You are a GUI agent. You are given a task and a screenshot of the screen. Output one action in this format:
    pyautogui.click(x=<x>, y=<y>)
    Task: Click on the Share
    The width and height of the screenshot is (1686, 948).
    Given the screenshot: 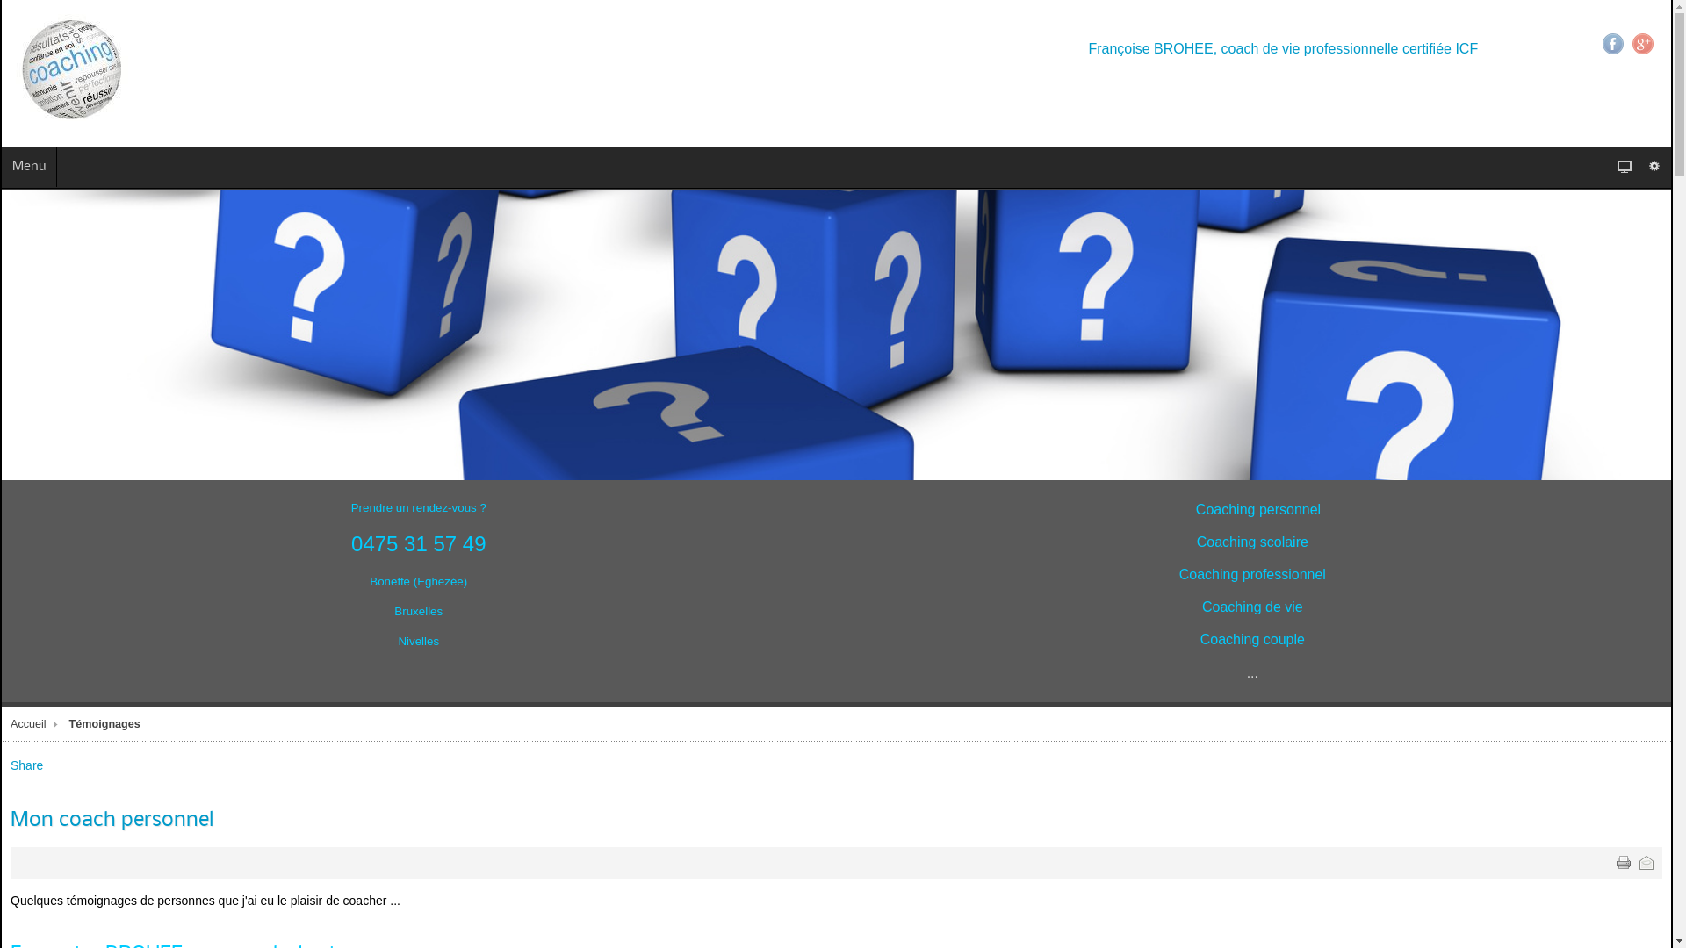 What is the action you would take?
    pyautogui.click(x=26, y=765)
    